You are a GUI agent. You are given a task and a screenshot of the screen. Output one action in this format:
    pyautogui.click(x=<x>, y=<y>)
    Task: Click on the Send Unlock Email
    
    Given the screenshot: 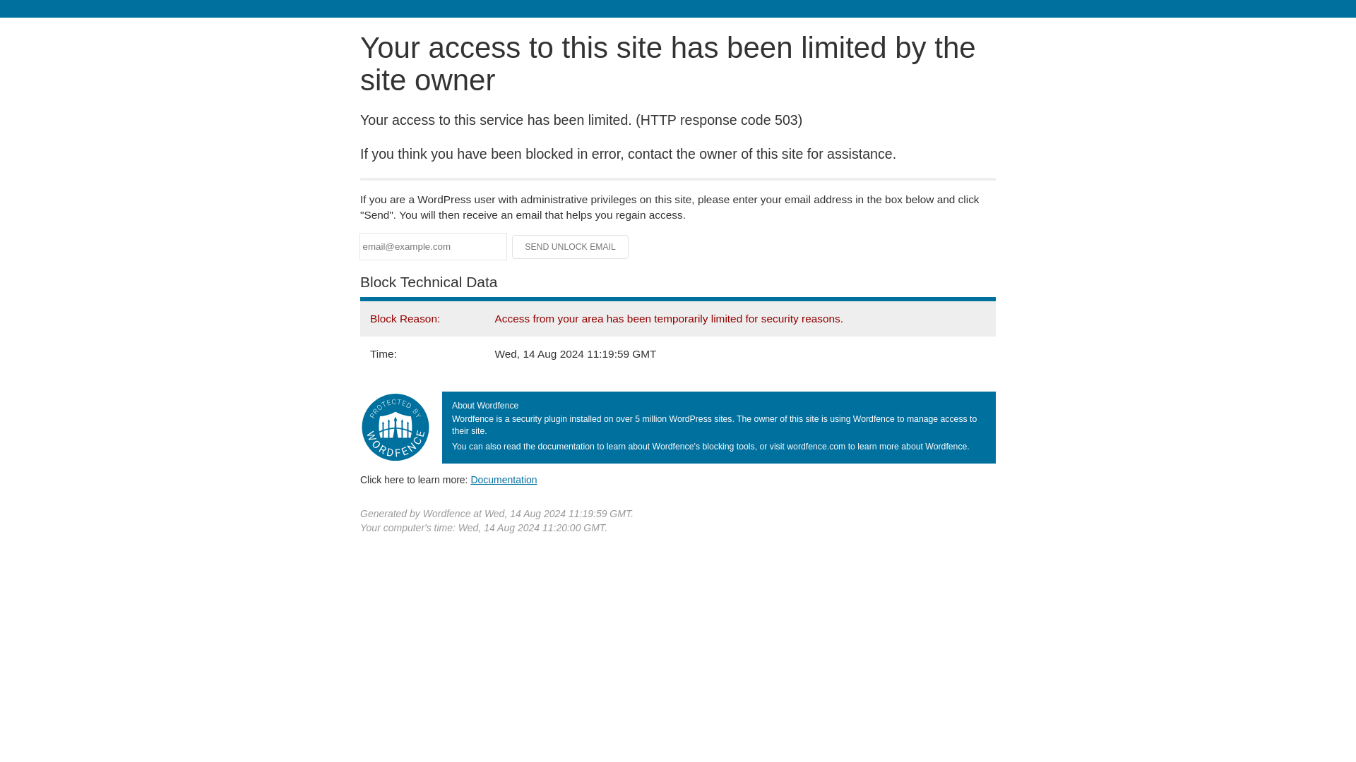 What is the action you would take?
    pyautogui.click(x=571, y=247)
    